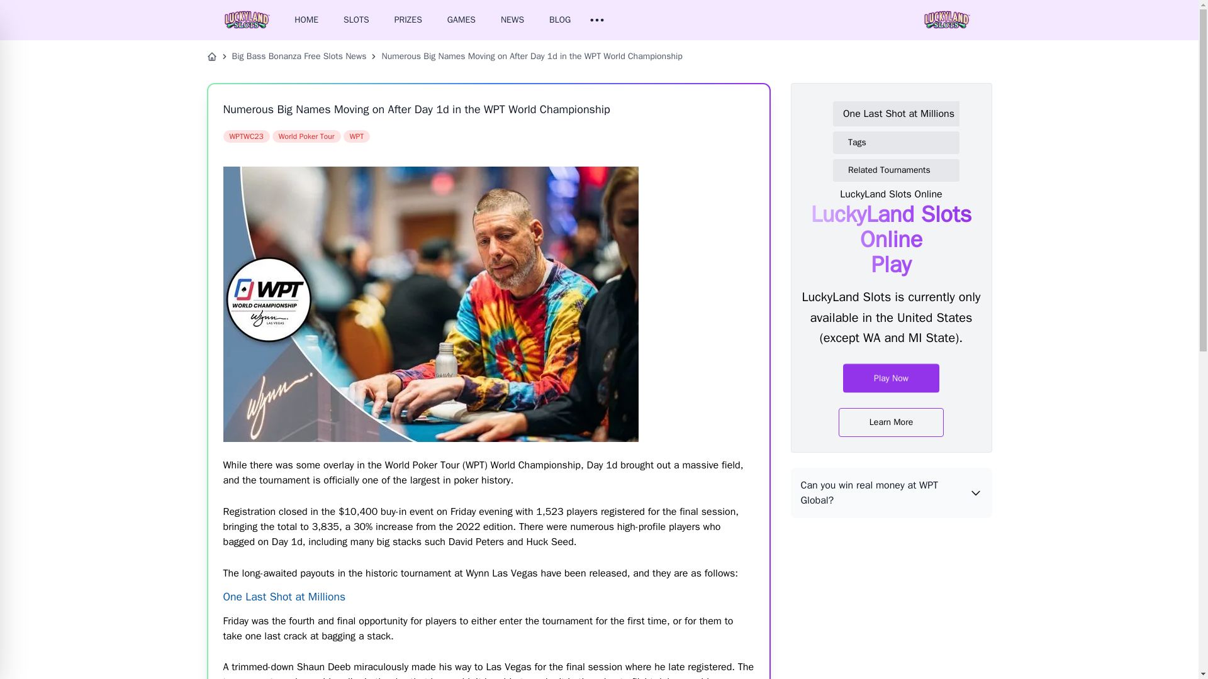  I want to click on World Poker Tour, so click(306, 136).